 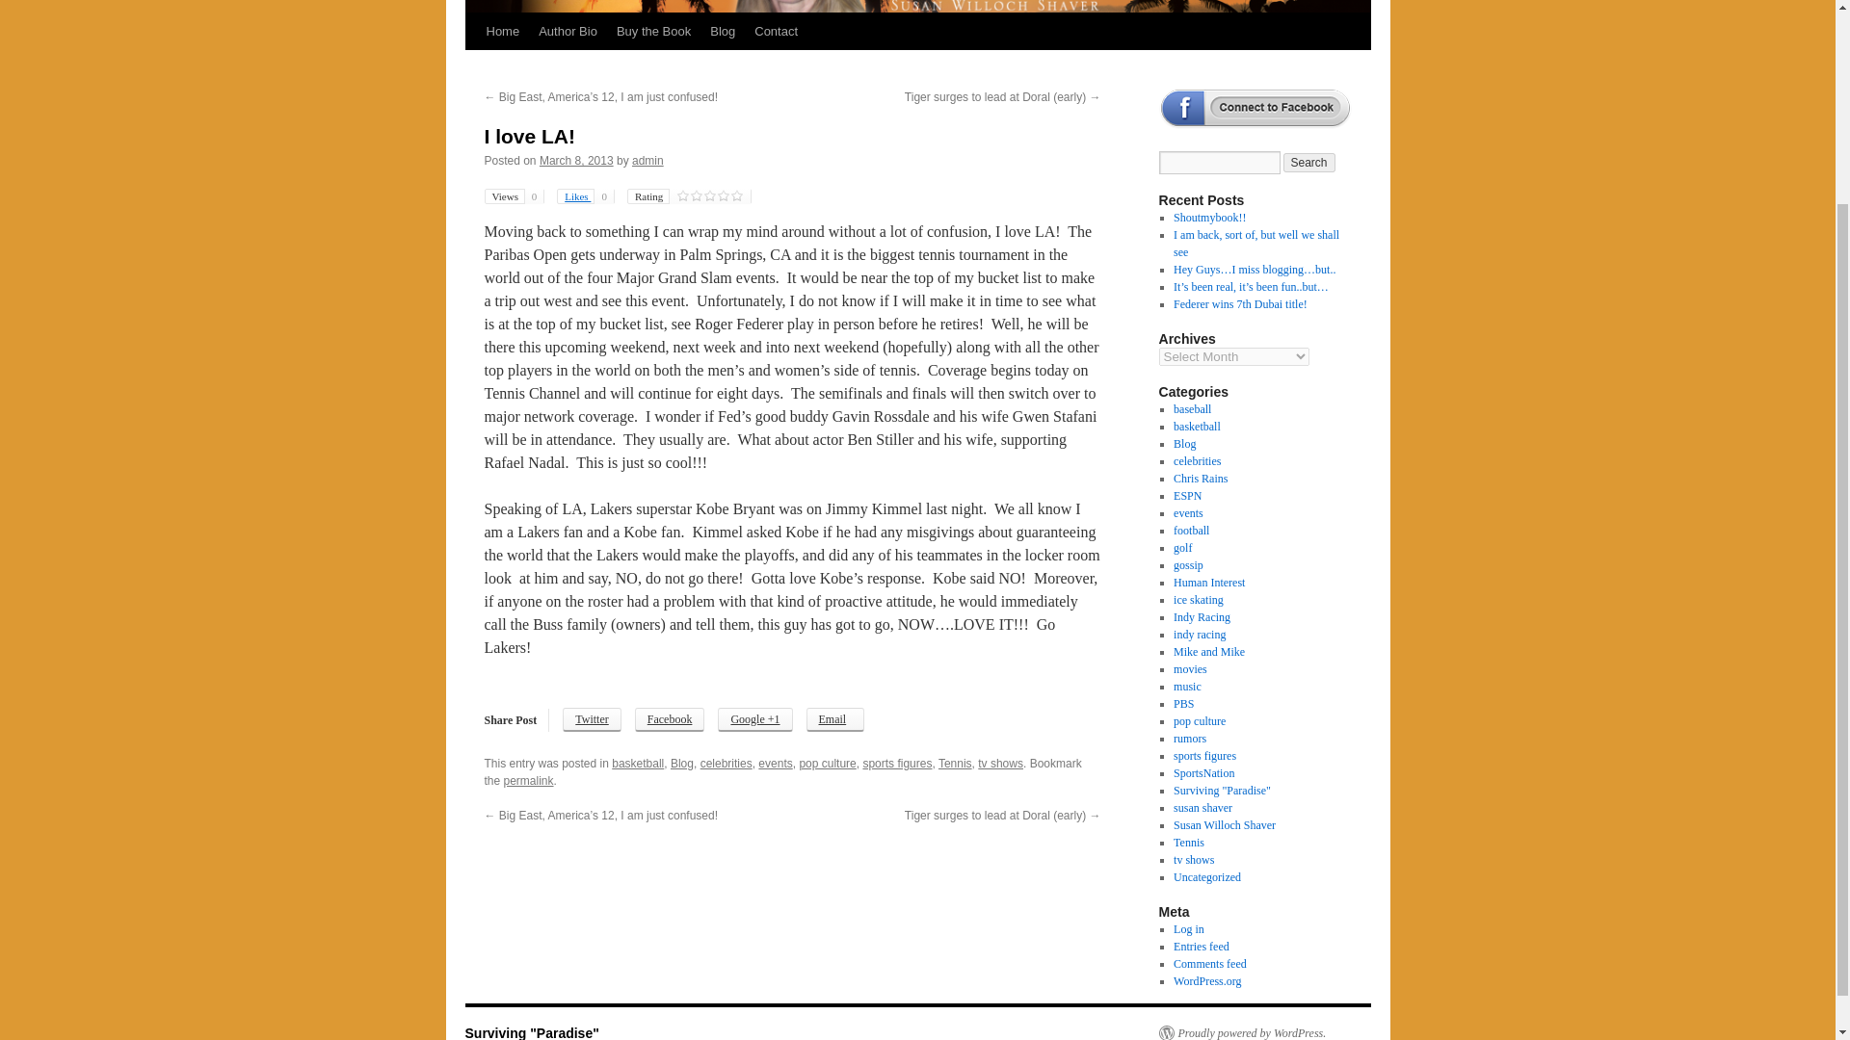 What do you see at coordinates (727, 764) in the screenshot?
I see `celebrities` at bounding box center [727, 764].